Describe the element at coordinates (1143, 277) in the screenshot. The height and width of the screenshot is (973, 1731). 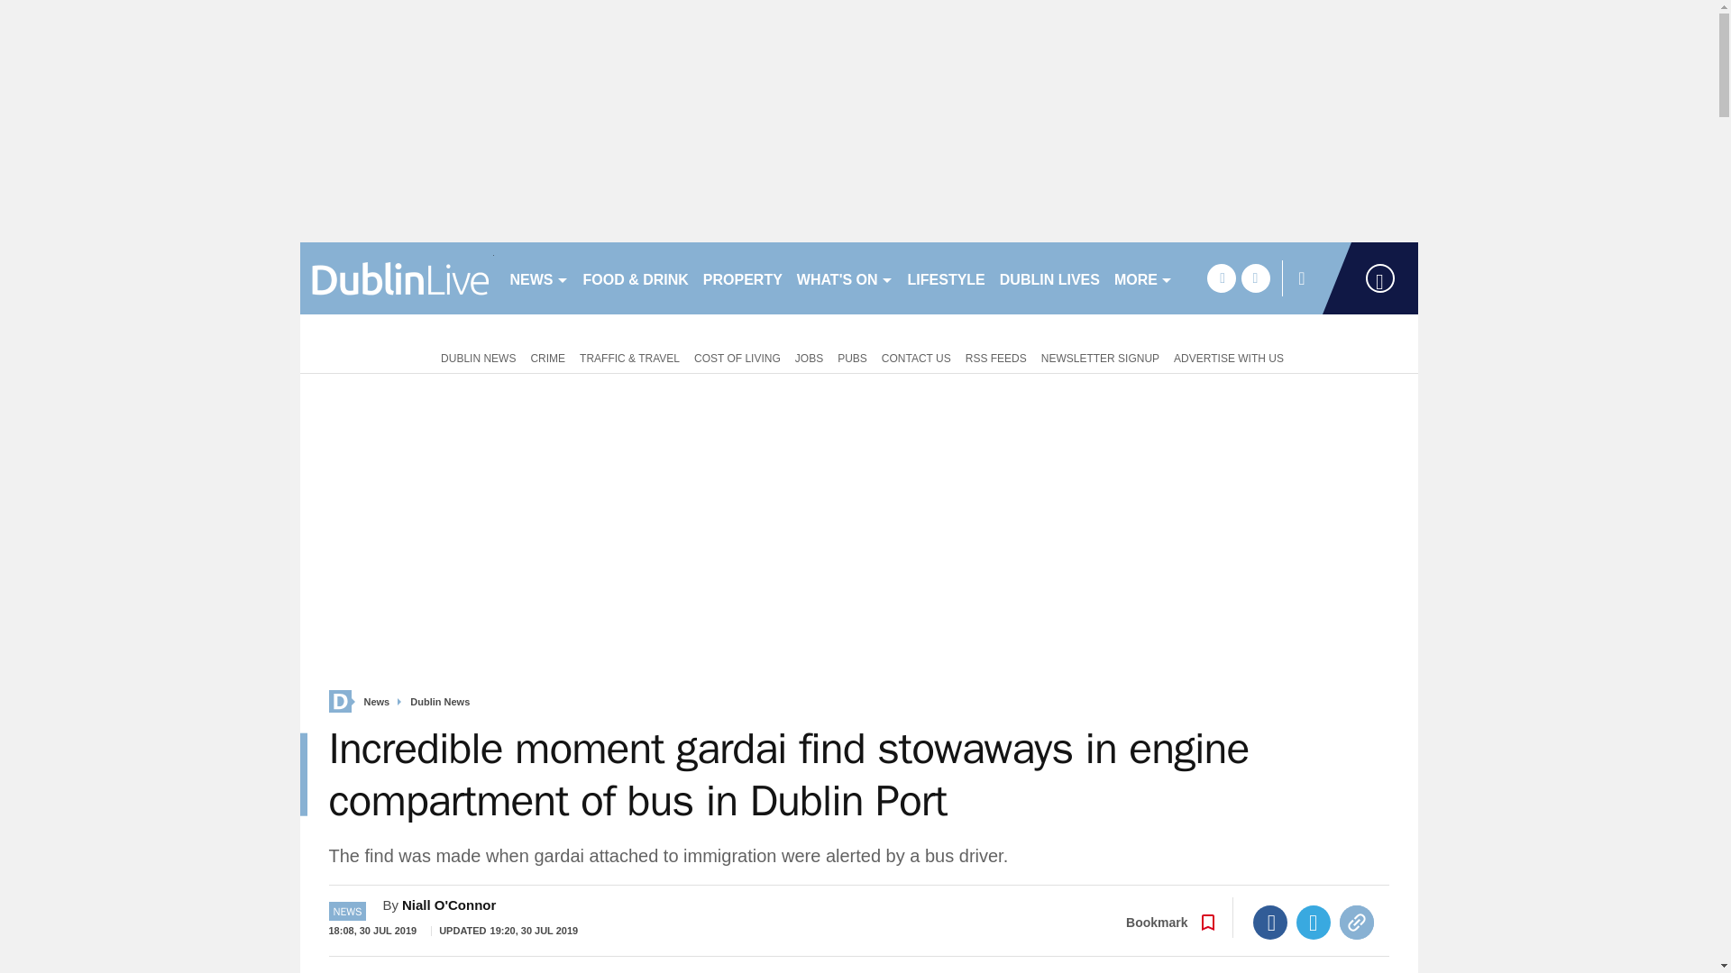
I see `MORE` at that location.